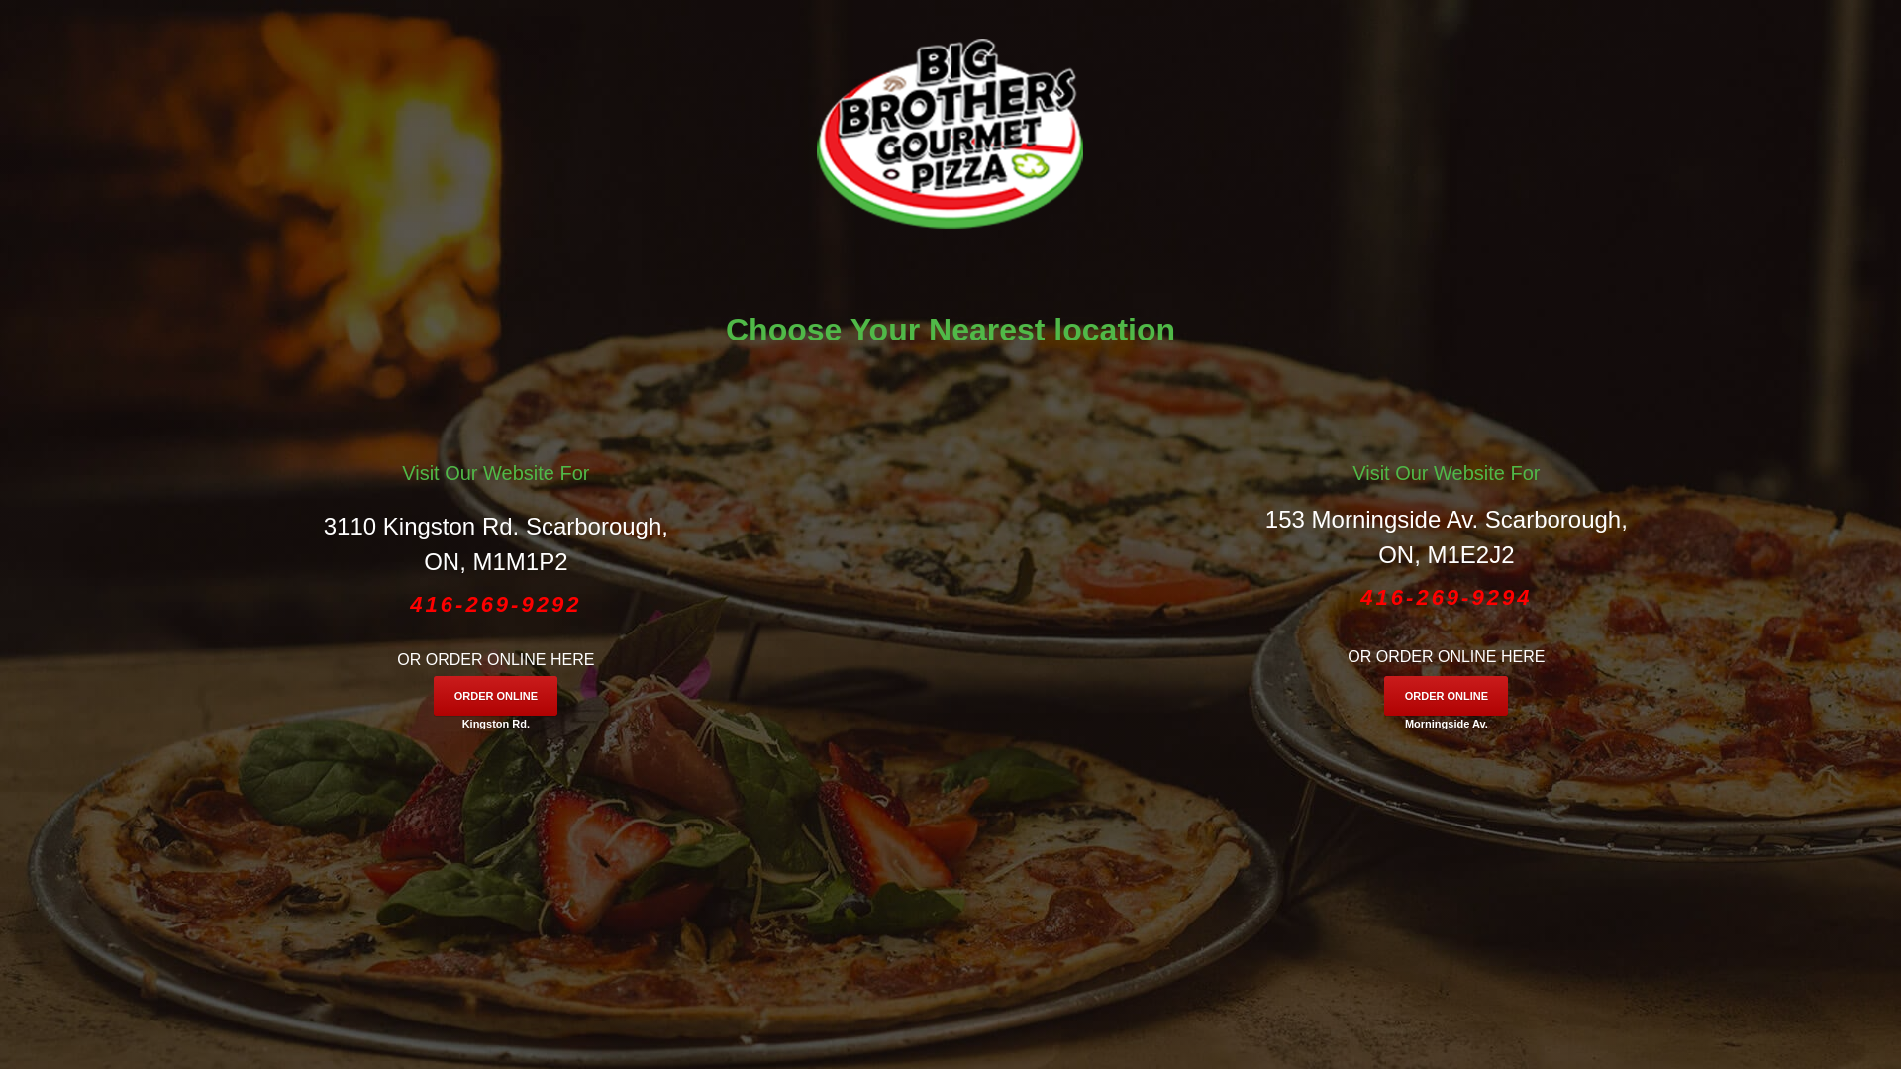 This screenshot has width=1901, height=1069. Describe the element at coordinates (496, 606) in the screenshot. I see `416-269-9292` at that location.